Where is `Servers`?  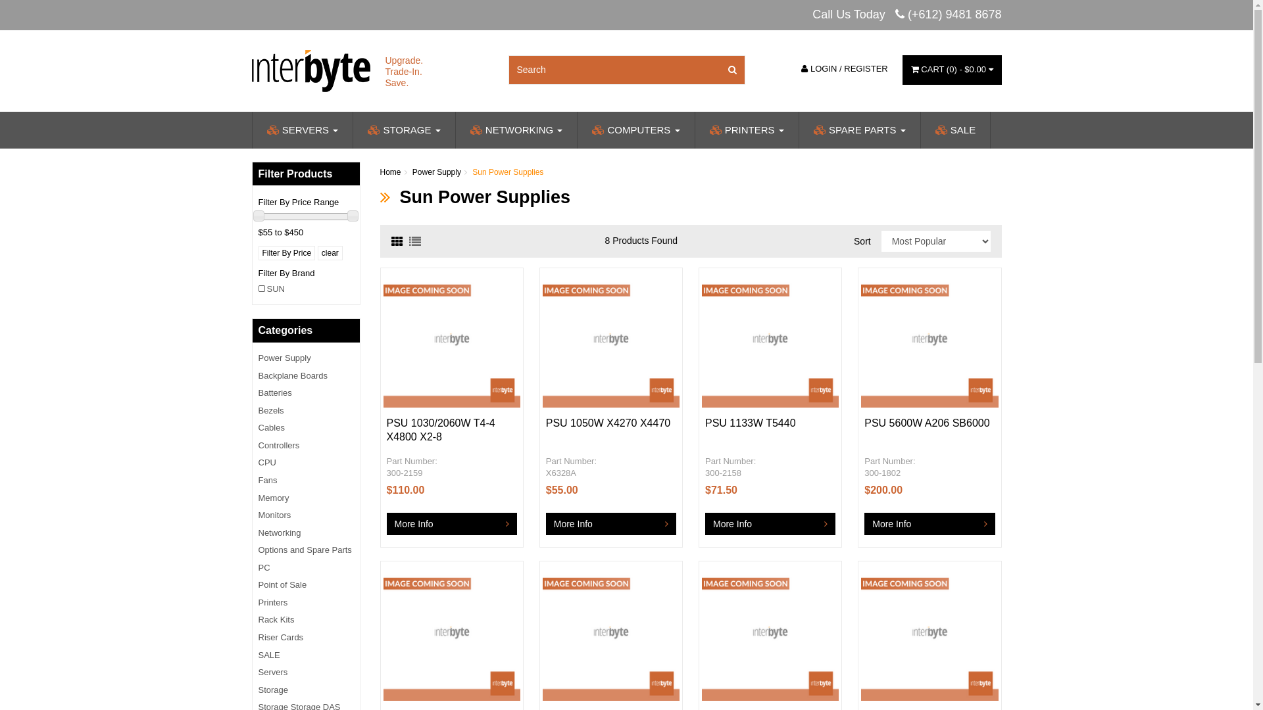 Servers is located at coordinates (307, 673).